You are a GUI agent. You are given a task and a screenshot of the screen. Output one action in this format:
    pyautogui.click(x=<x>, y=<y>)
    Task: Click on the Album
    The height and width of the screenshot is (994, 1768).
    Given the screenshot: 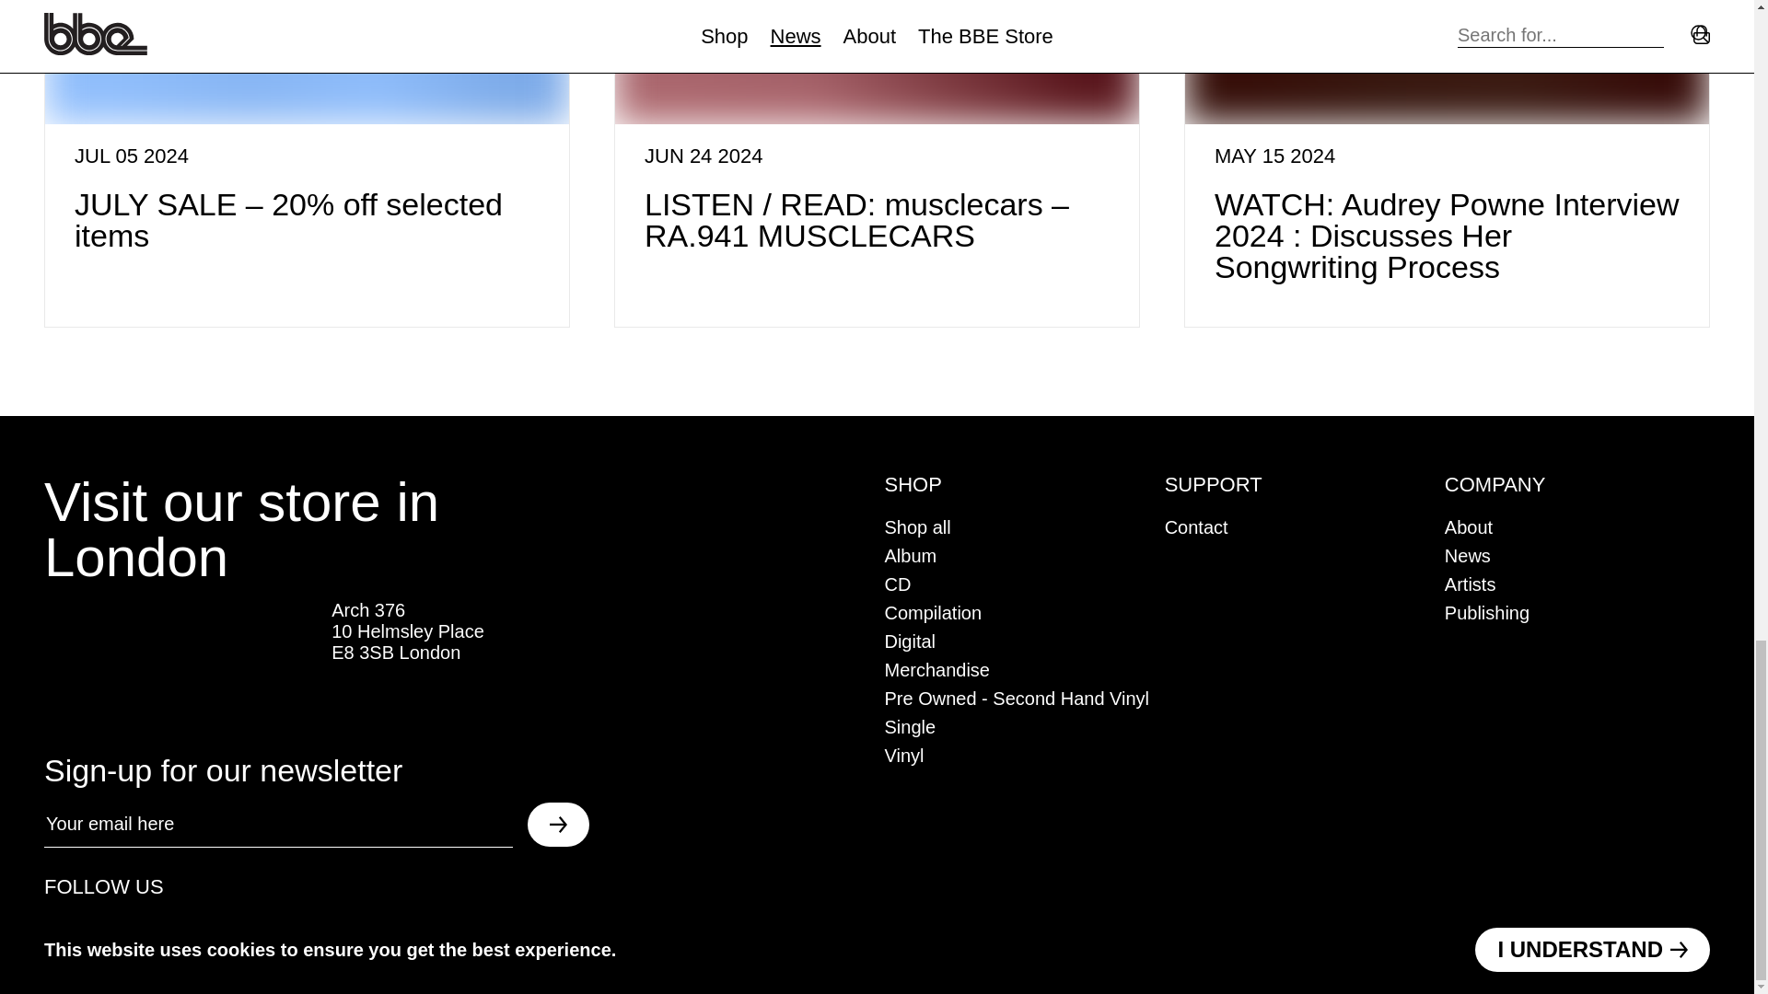 What is the action you would take?
    pyautogui.click(x=910, y=555)
    